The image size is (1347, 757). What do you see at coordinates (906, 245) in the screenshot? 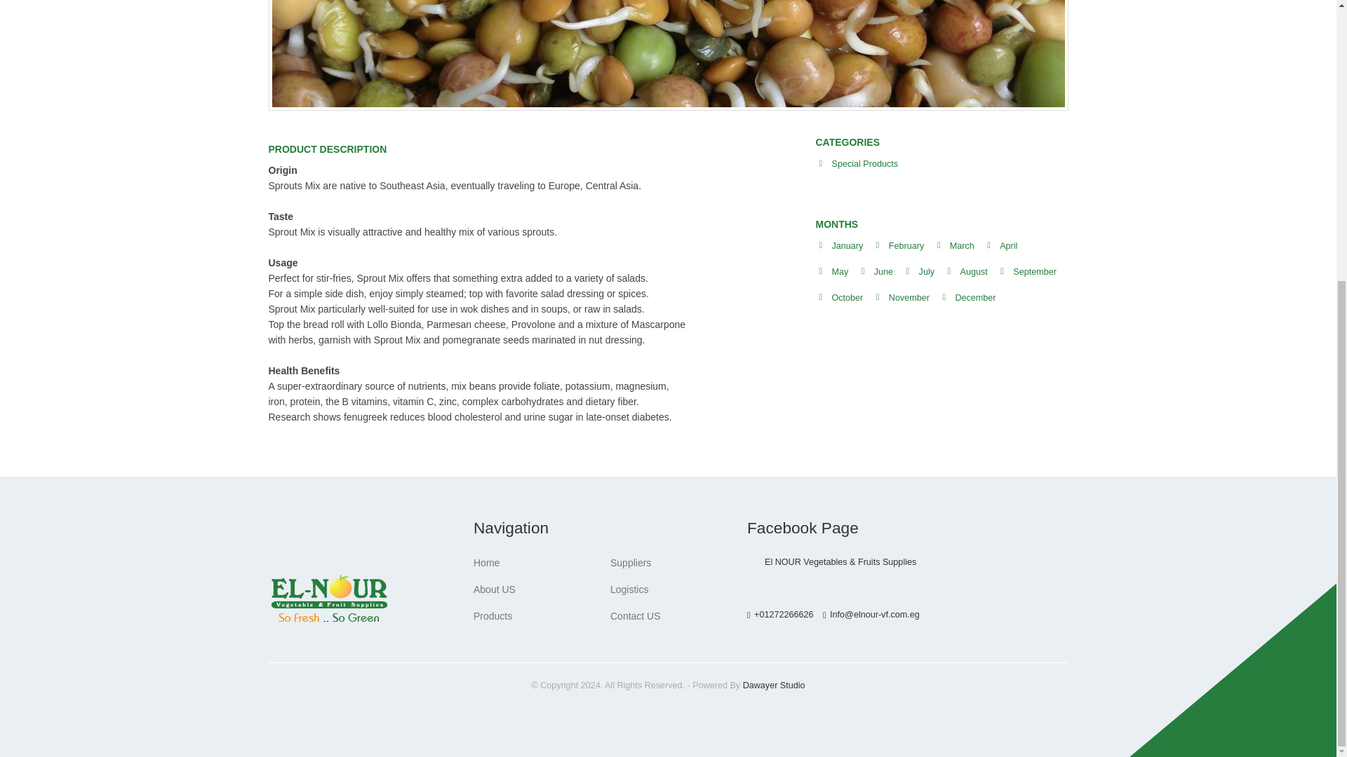
I see `February` at bounding box center [906, 245].